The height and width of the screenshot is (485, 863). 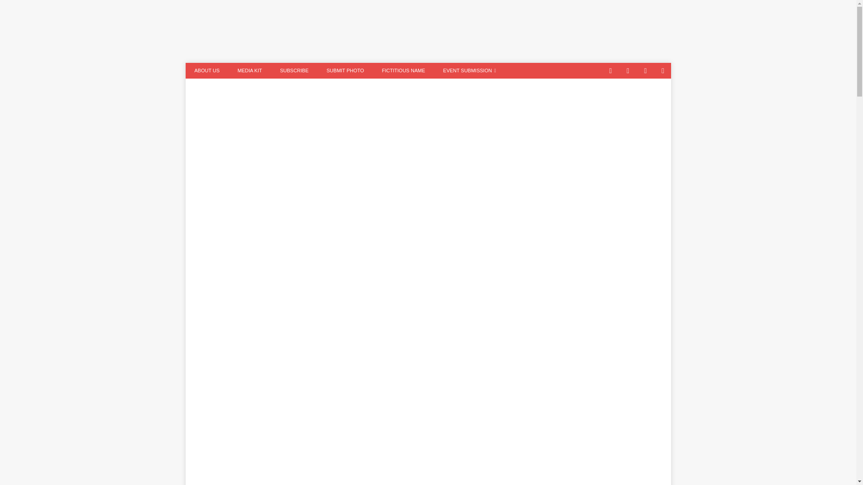 What do you see at coordinates (645, 71) in the screenshot?
I see `Facebook` at bounding box center [645, 71].